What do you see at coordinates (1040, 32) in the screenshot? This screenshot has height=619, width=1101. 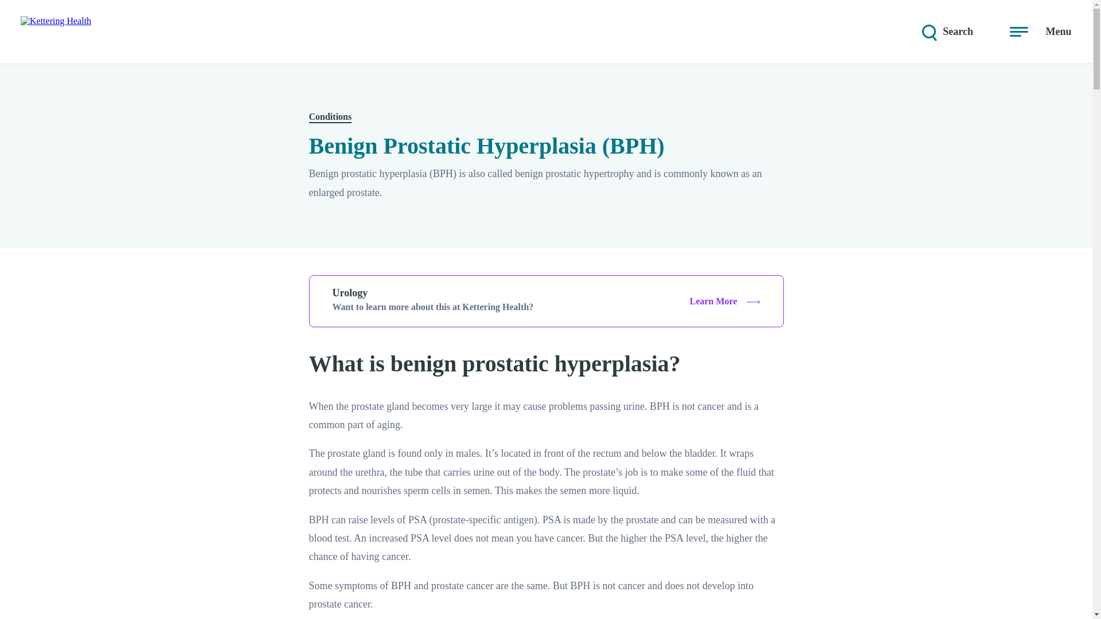 I see `Menu` at bounding box center [1040, 32].